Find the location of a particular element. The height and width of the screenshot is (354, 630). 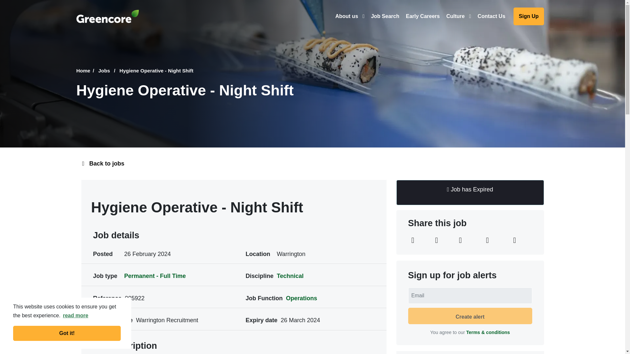

Permanent - Full Time is located at coordinates (155, 276).